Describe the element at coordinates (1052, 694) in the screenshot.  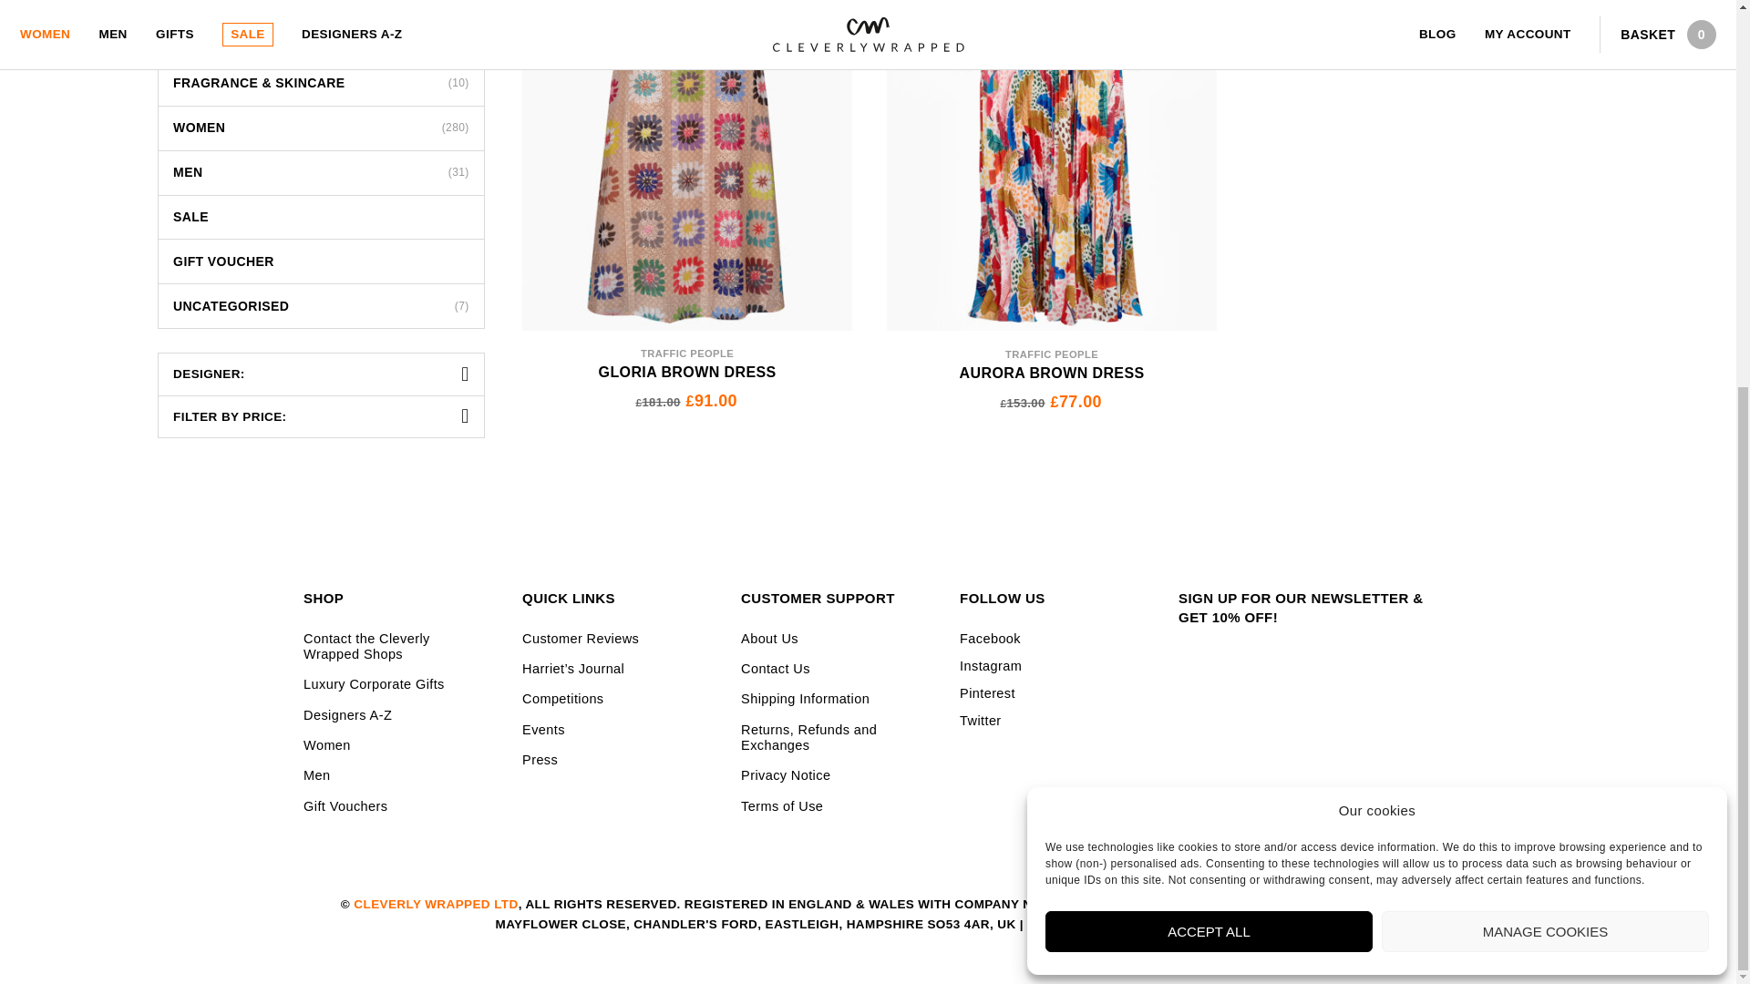
I see `Follow us on Pinterest` at that location.